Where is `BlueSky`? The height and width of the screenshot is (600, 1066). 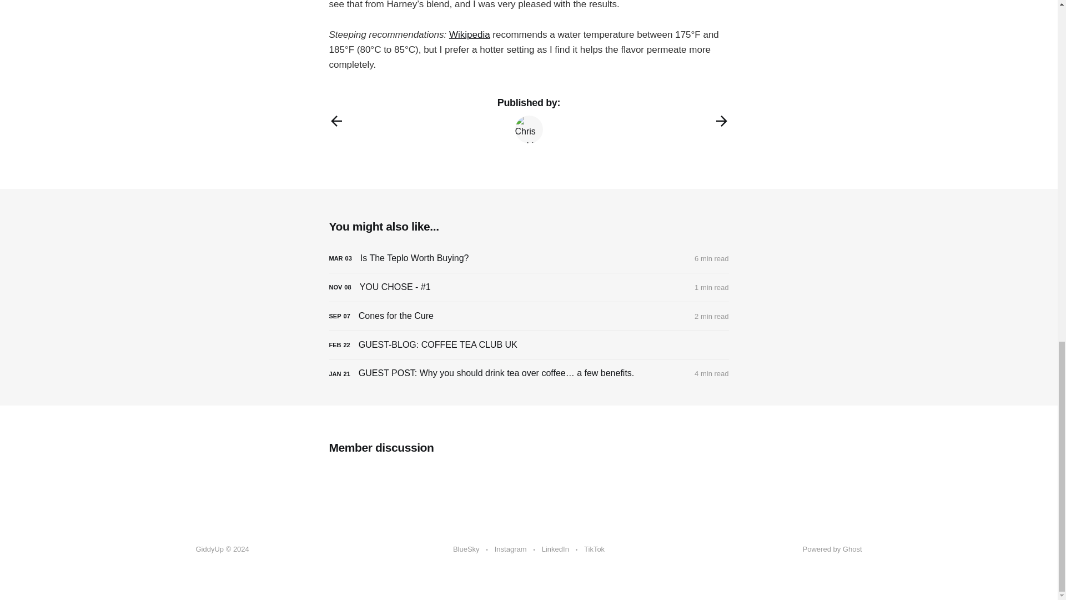
BlueSky is located at coordinates (466, 549).